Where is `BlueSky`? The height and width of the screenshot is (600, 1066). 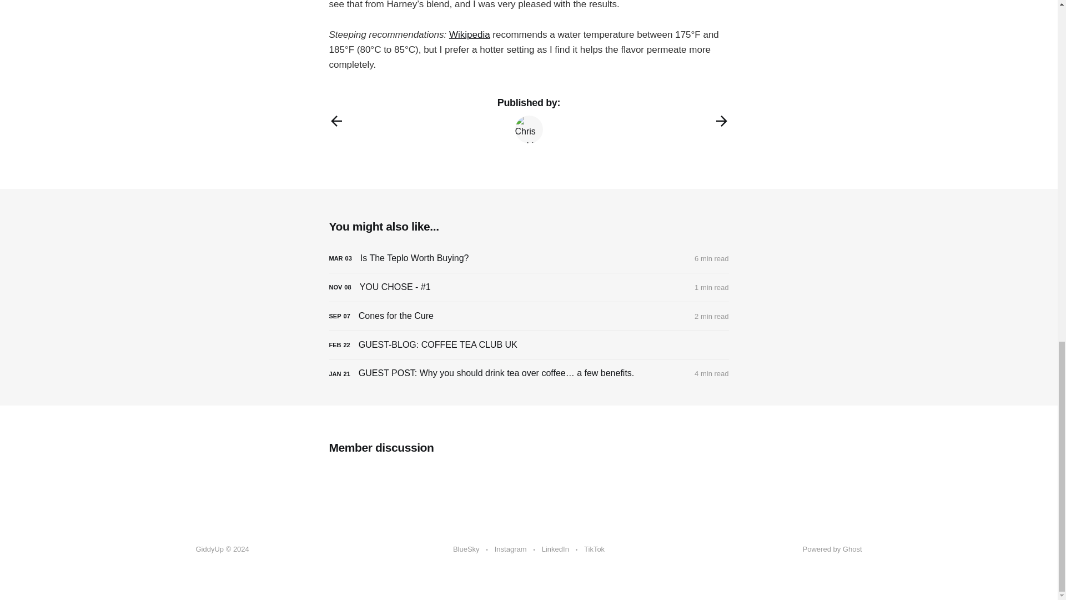
BlueSky is located at coordinates (466, 549).